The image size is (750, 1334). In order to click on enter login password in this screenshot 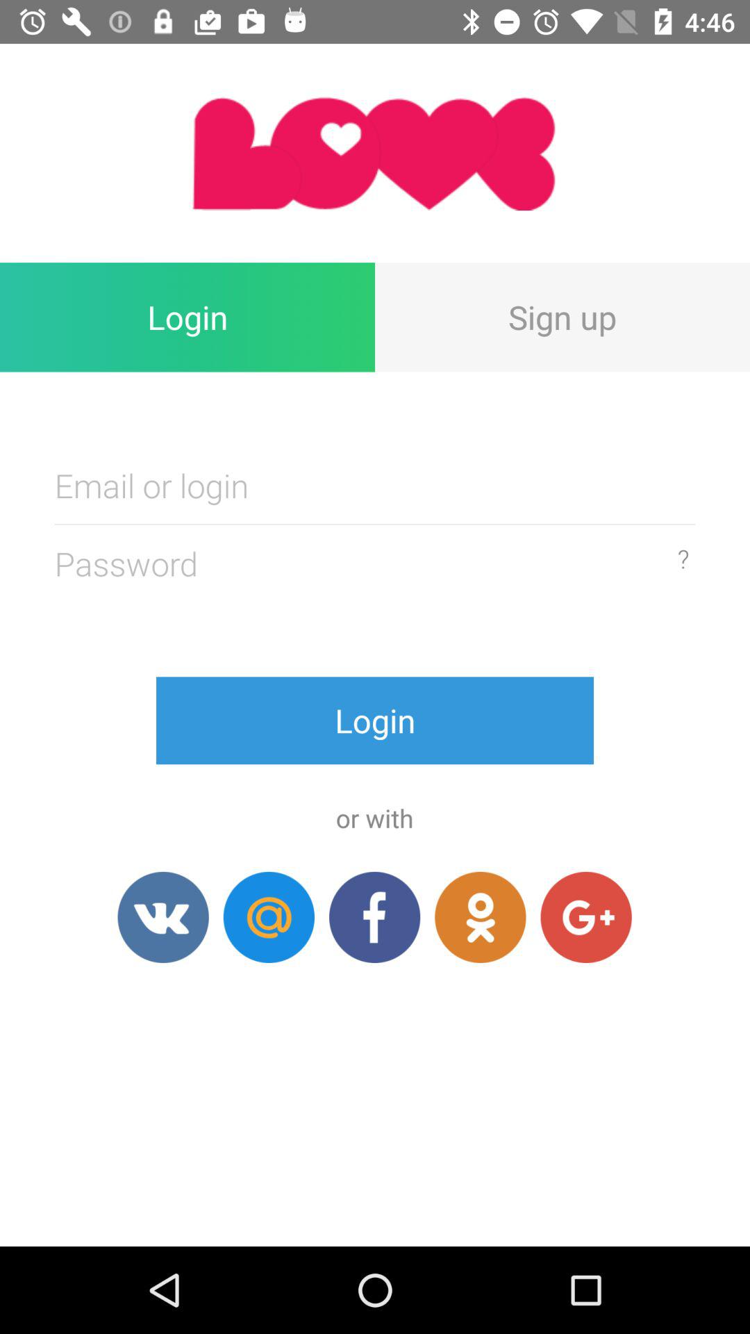, I will do `click(375, 485)`.